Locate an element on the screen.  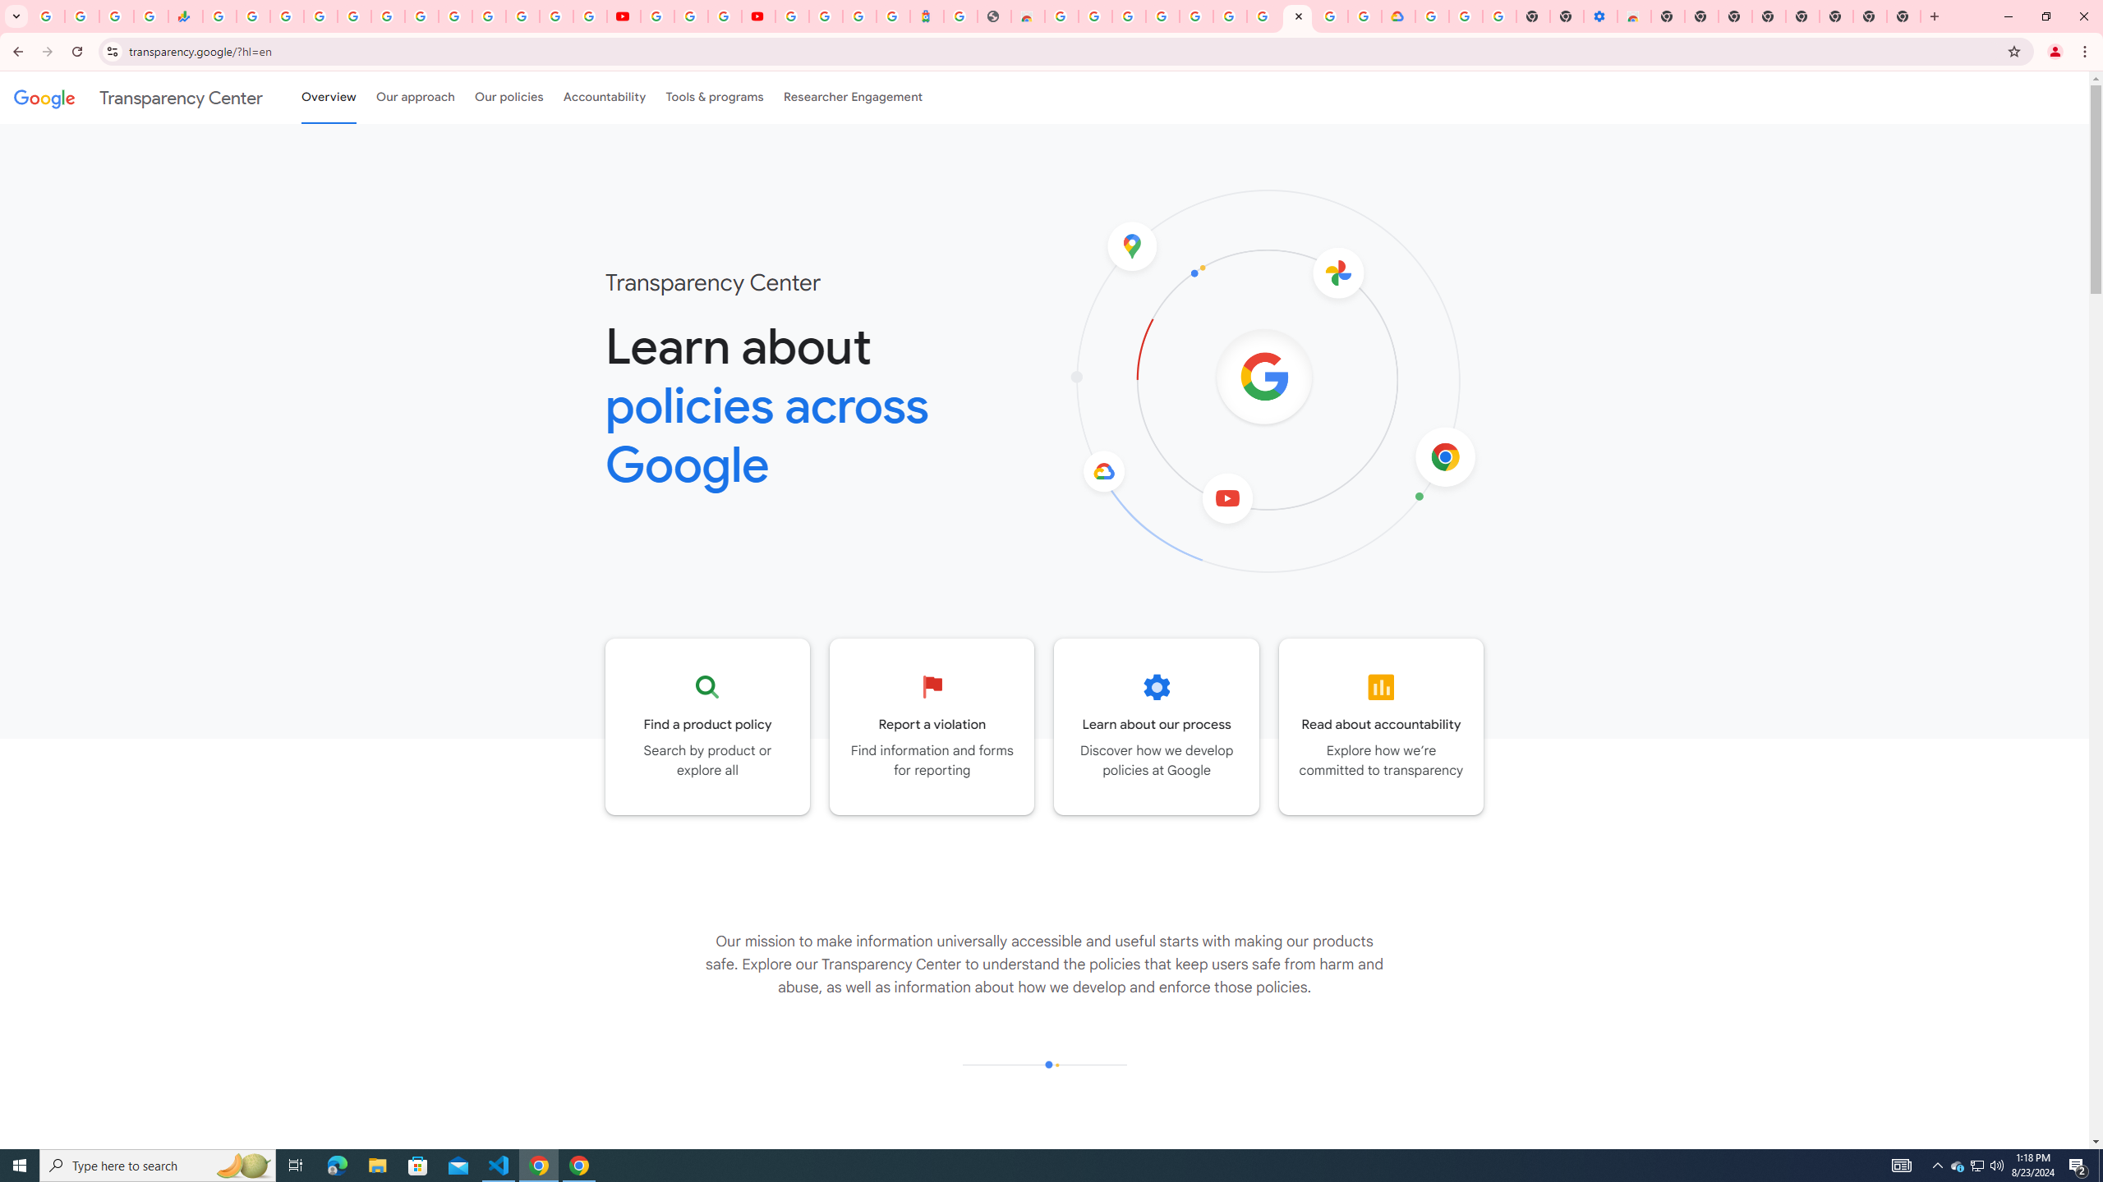
Address and search bar is located at coordinates (1063, 51).